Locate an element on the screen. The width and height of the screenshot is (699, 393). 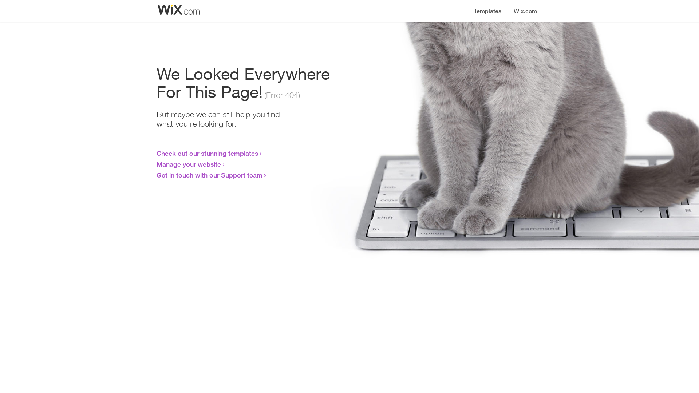
Get in touch with our Support team is located at coordinates (210, 175).